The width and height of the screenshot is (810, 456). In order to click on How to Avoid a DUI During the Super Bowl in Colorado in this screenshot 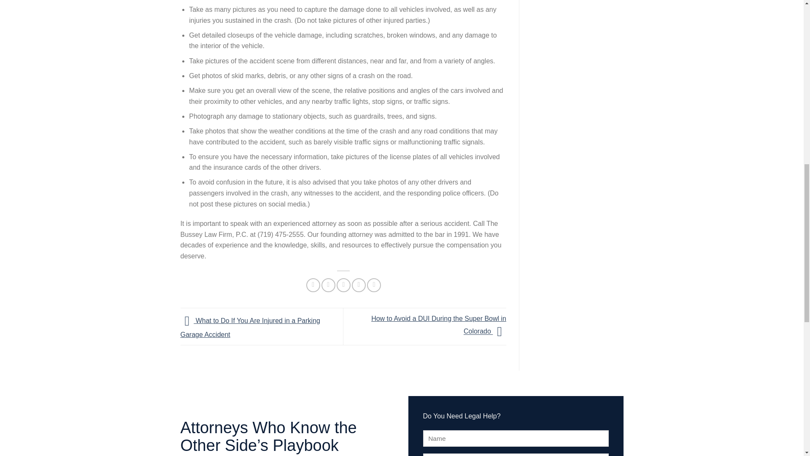, I will do `click(439, 325)`.